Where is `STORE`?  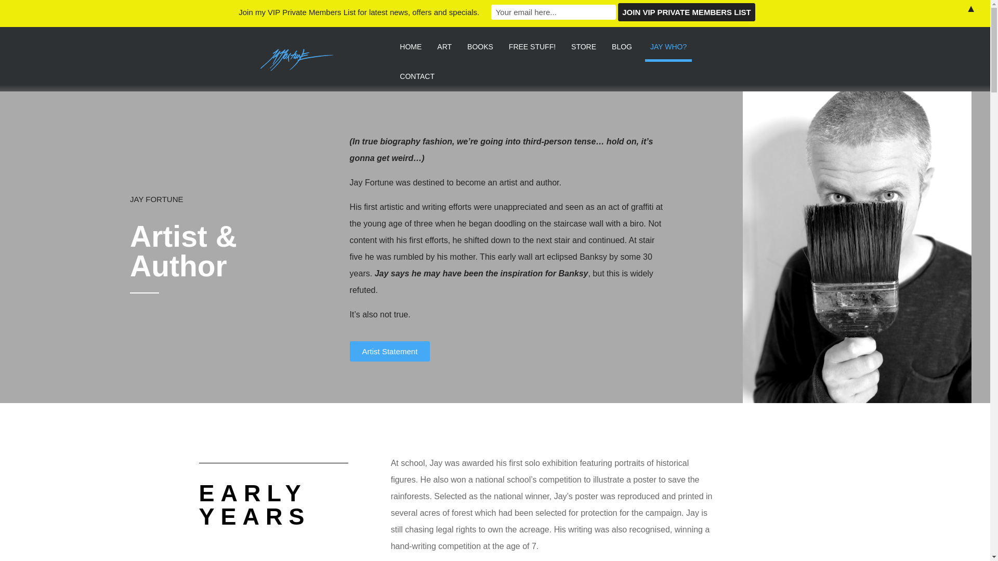 STORE is located at coordinates (583, 47).